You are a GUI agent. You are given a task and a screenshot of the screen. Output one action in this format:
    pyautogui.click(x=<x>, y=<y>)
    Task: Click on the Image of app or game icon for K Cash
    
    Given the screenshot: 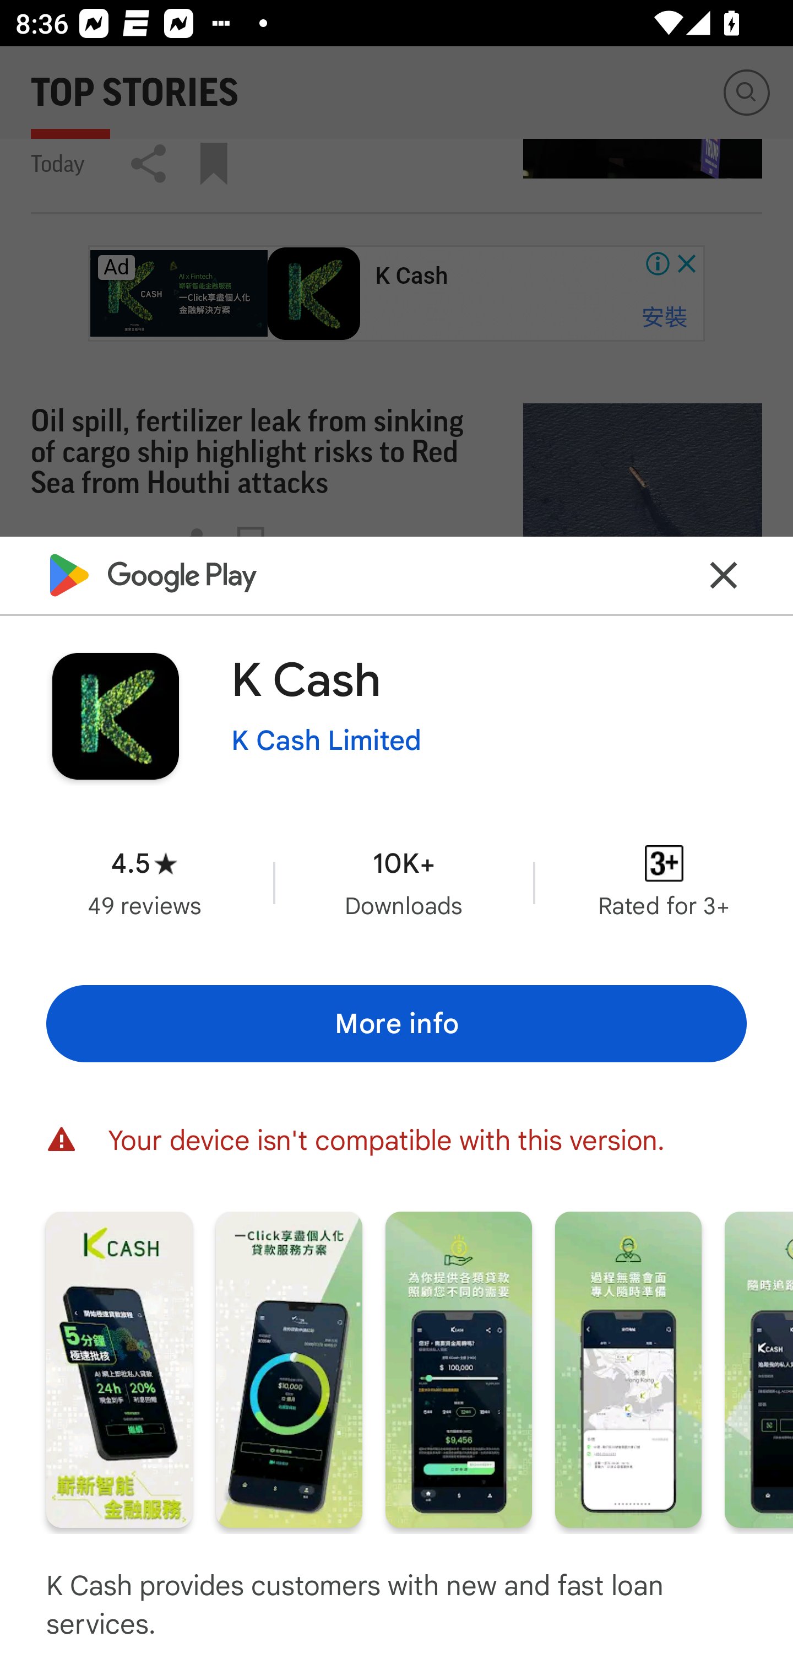 What is the action you would take?
    pyautogui.click(x=115, y=716)
    